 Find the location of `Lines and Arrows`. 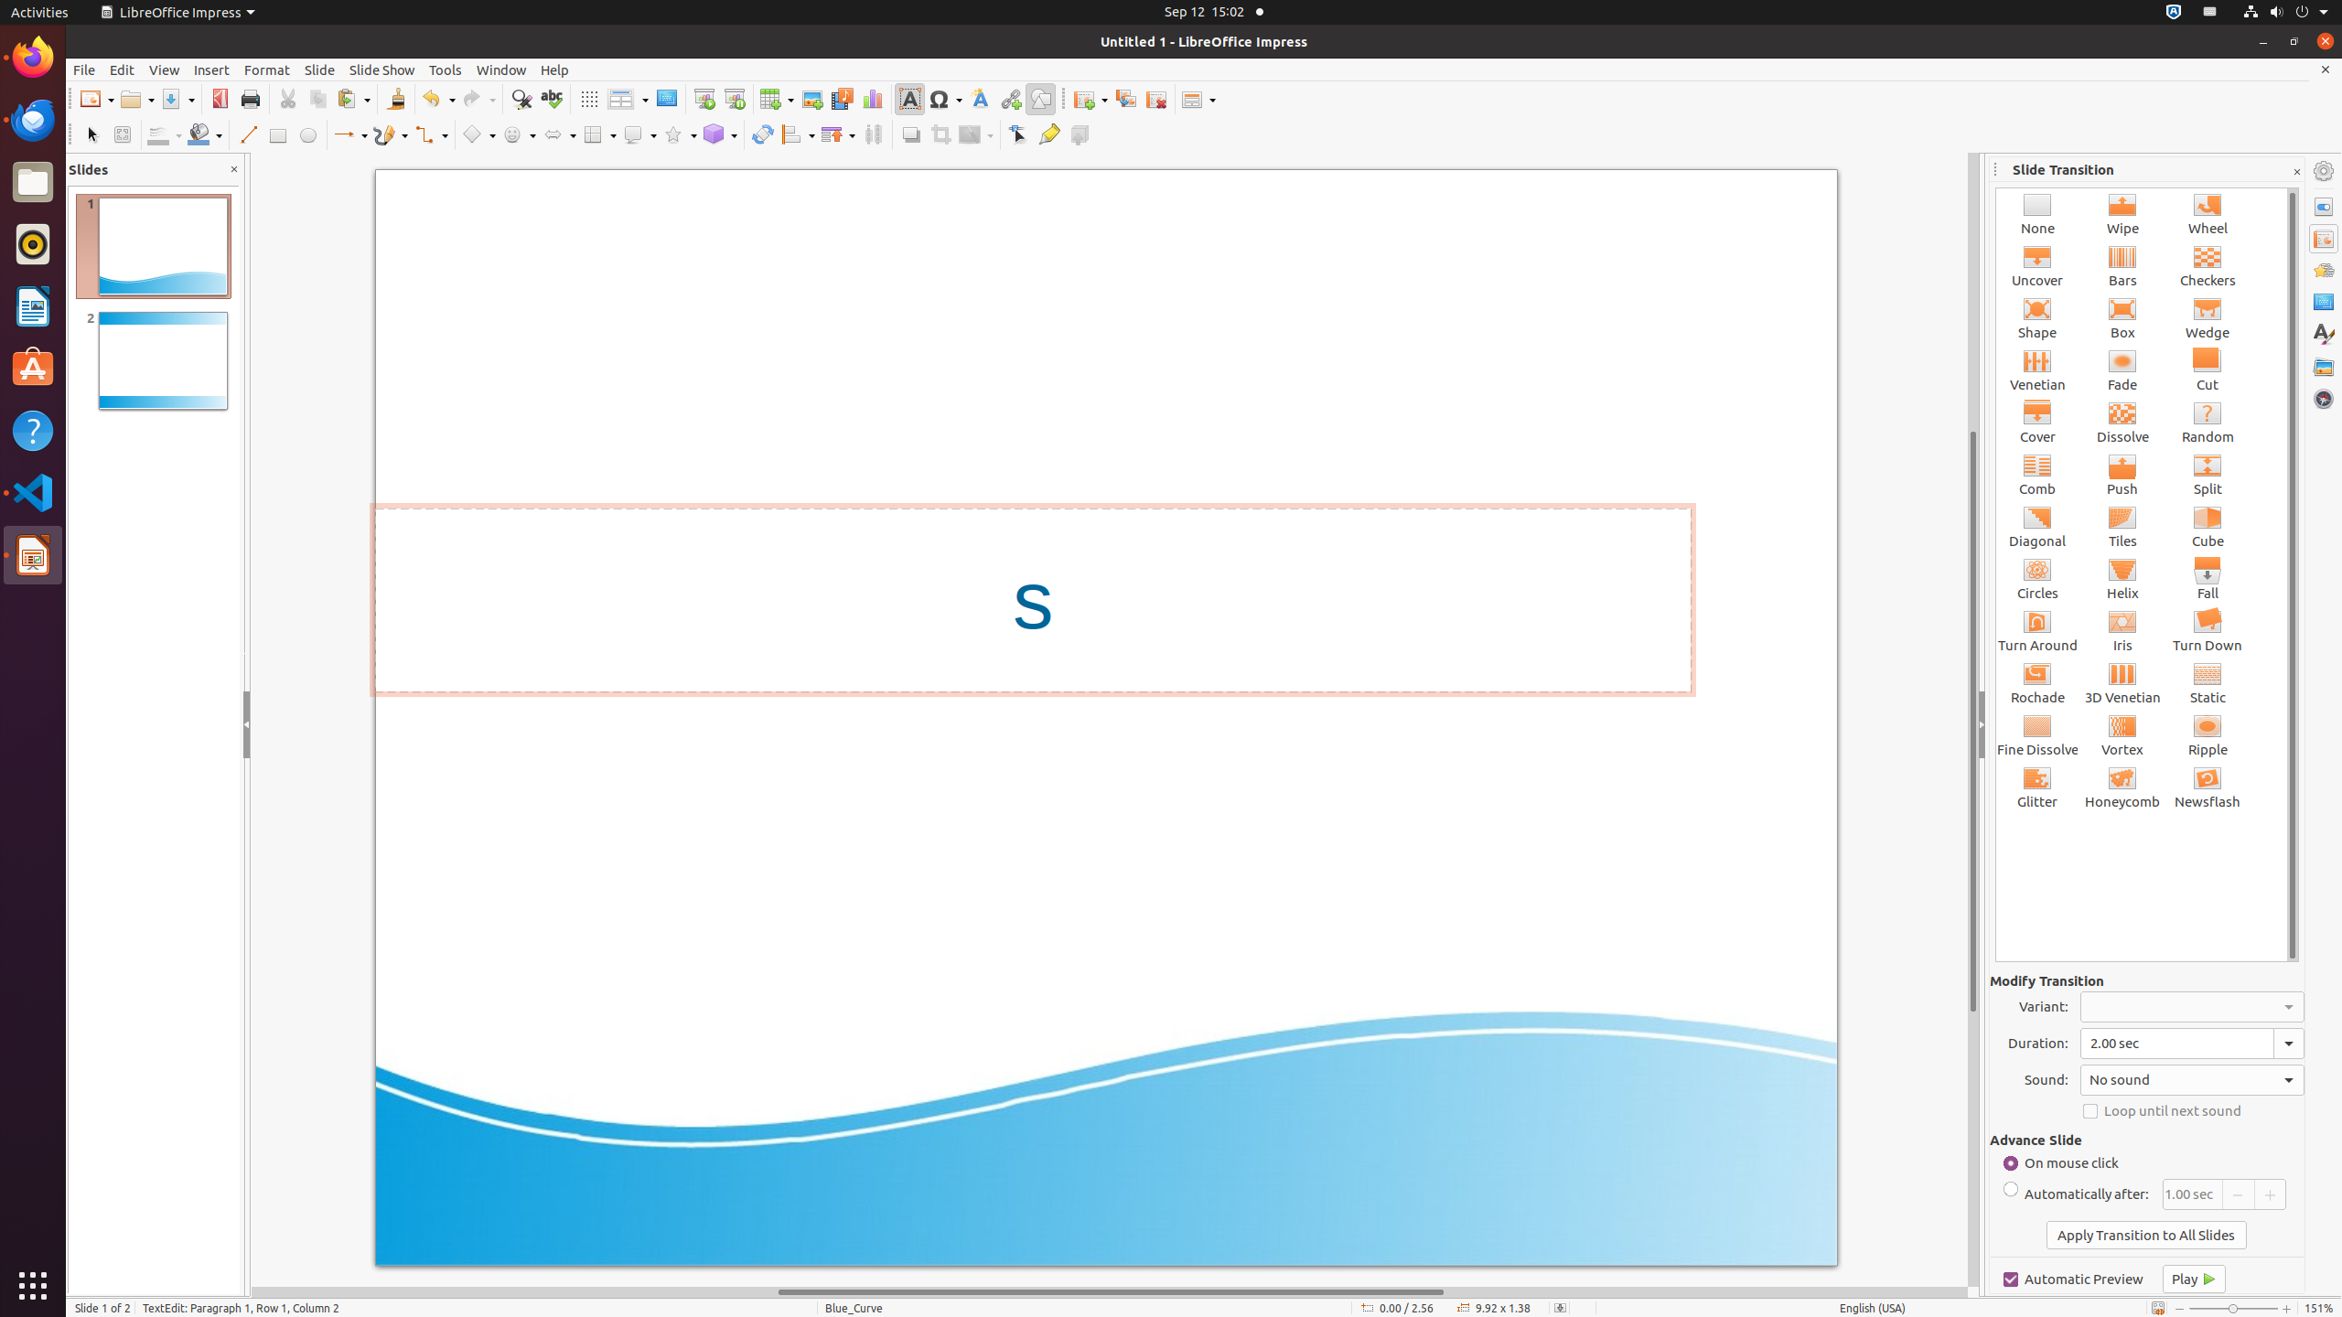

Lines and Arrows is located at coordinates (350, 135).